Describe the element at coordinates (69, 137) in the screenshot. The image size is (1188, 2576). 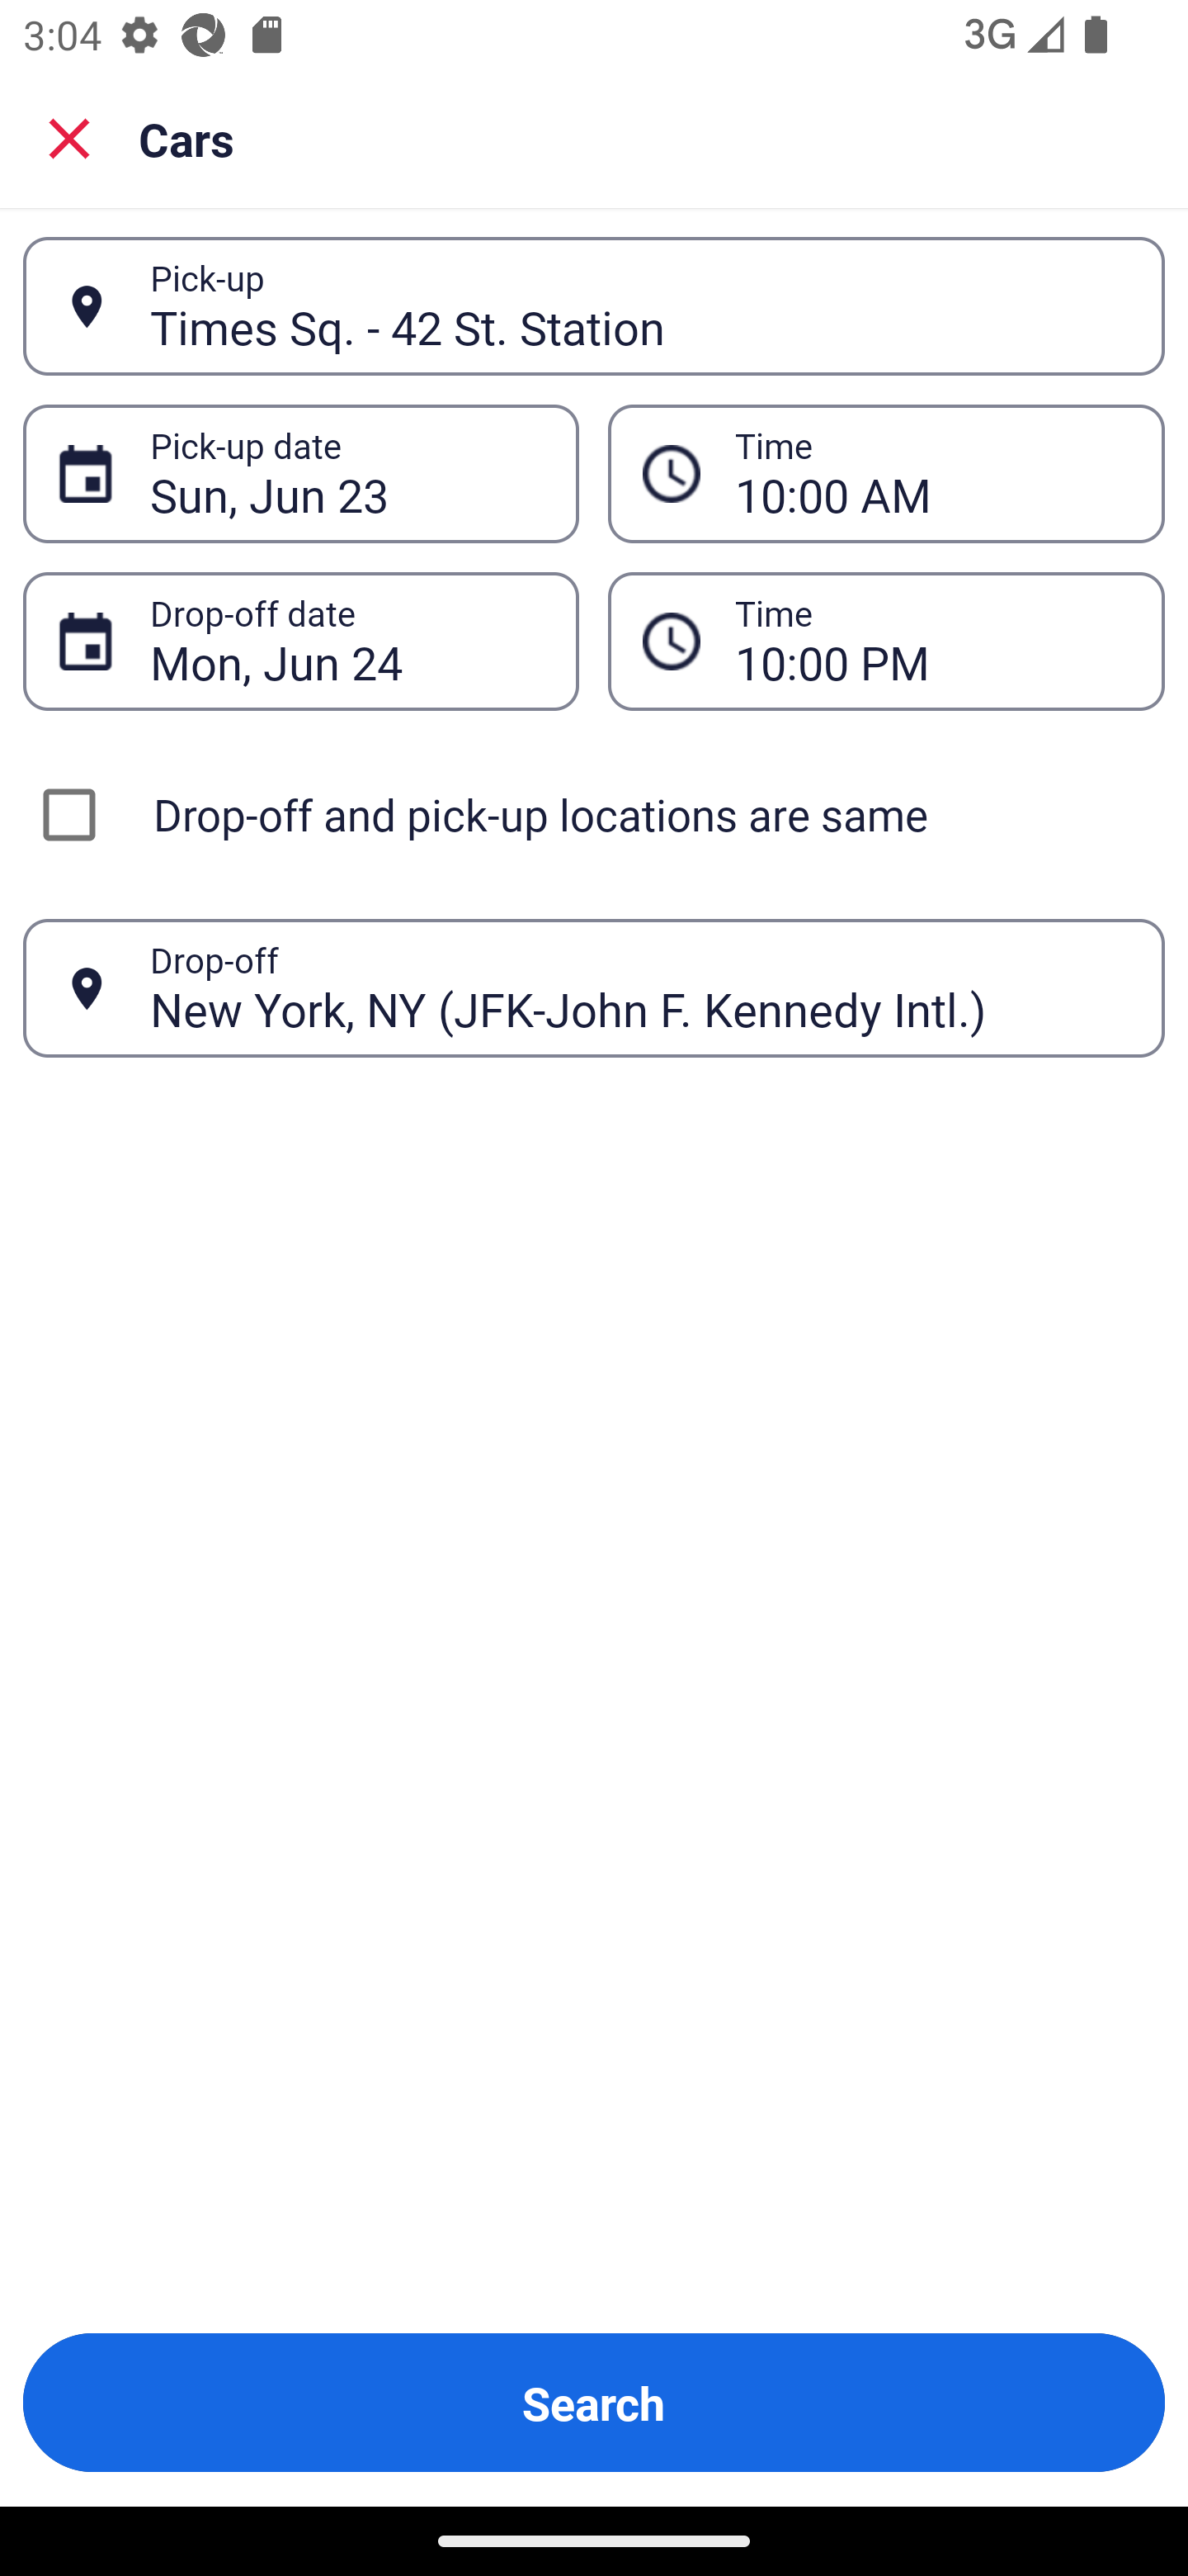
I see `Close search screen` at that location.